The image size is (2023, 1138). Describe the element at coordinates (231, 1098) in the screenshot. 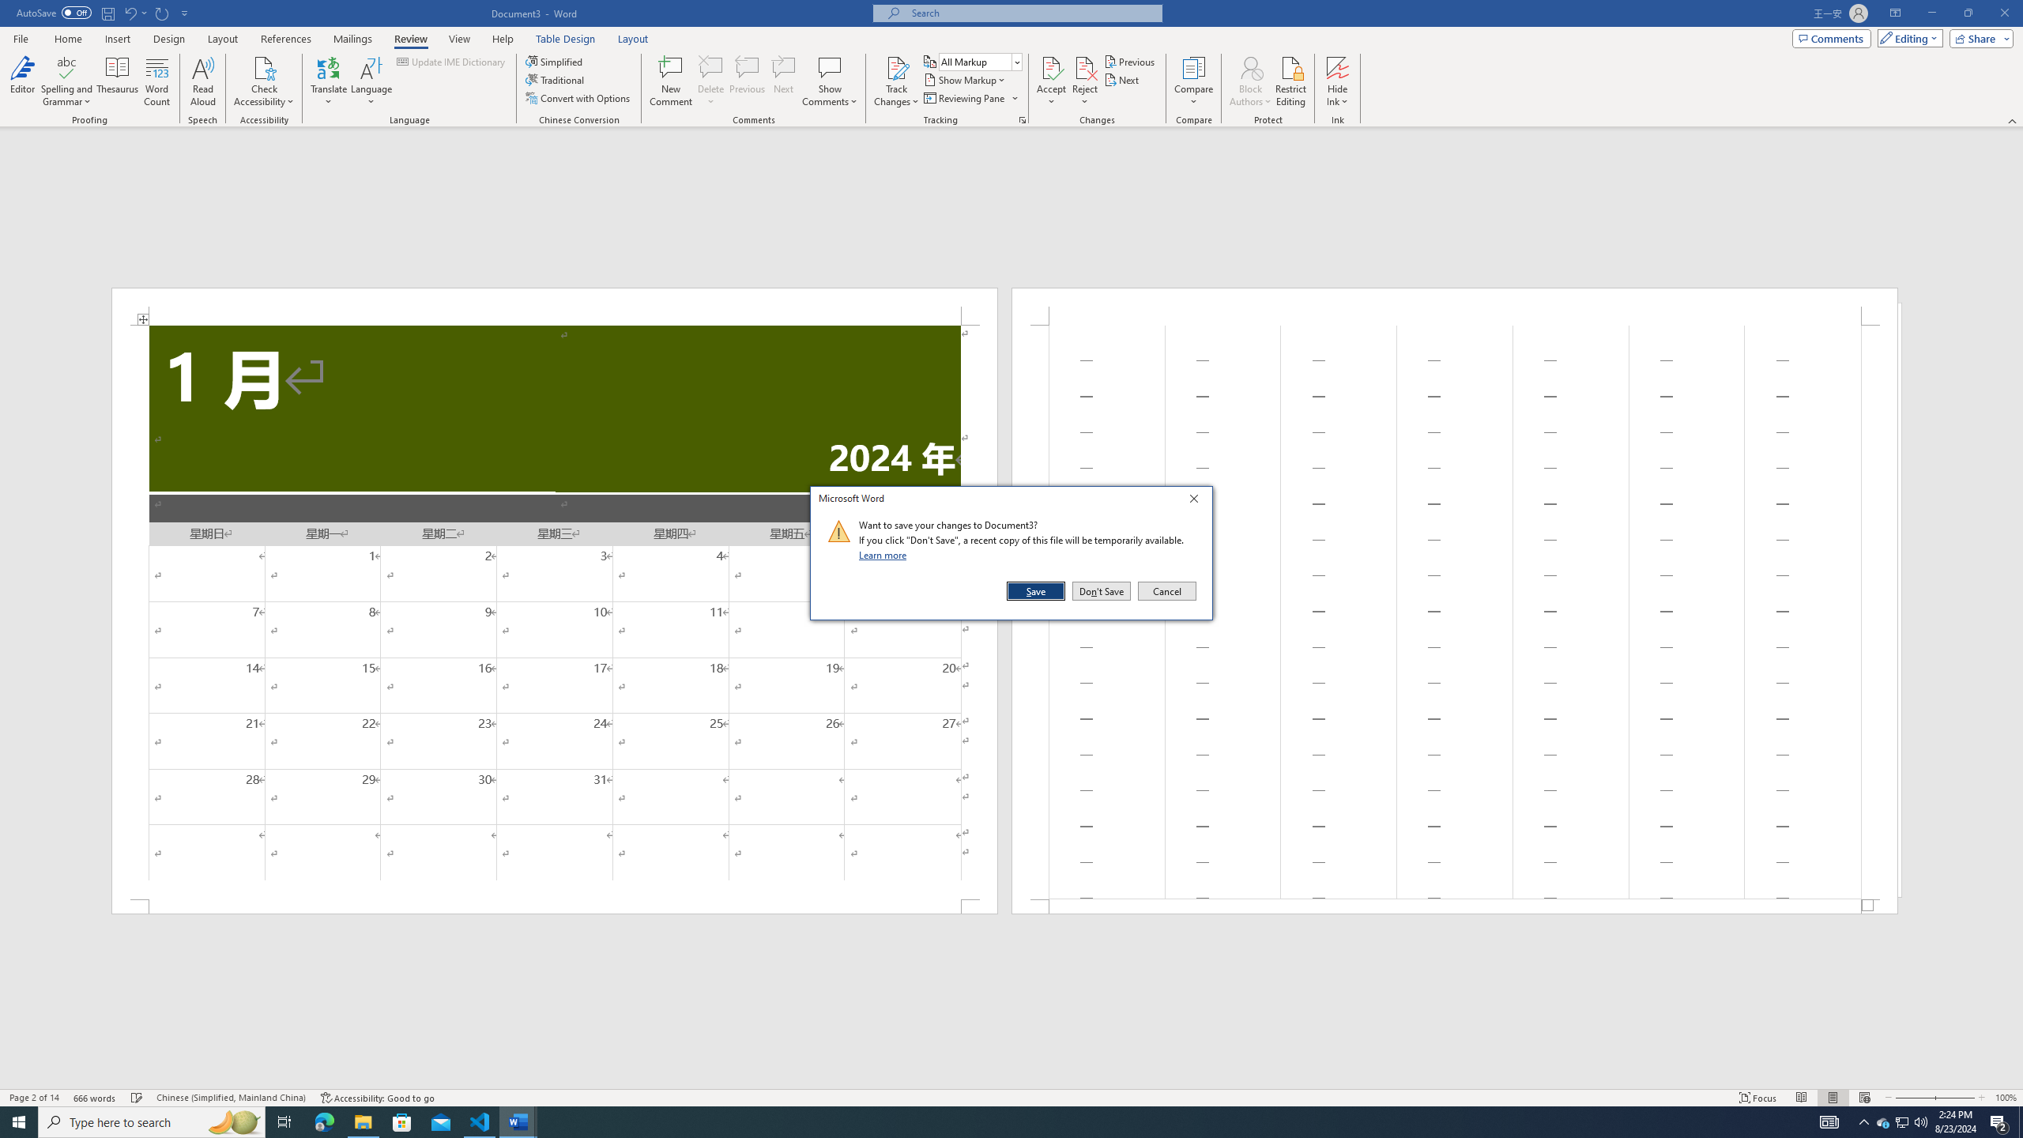

I see `Language Chinese (Simplified, Mainland China)` at that location.